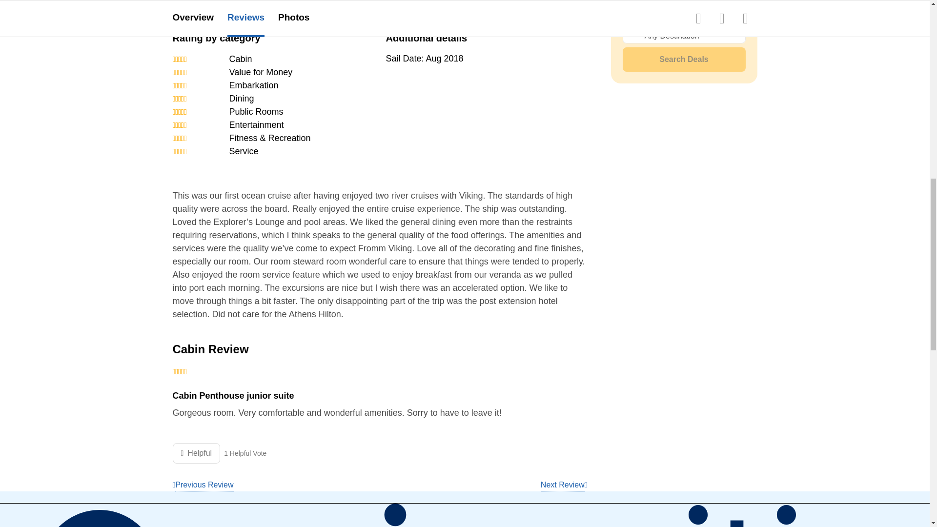  What do you see at coordinates (564, 485) in the screenshot?
I see `Next Review` at bounding box center [564, 485].